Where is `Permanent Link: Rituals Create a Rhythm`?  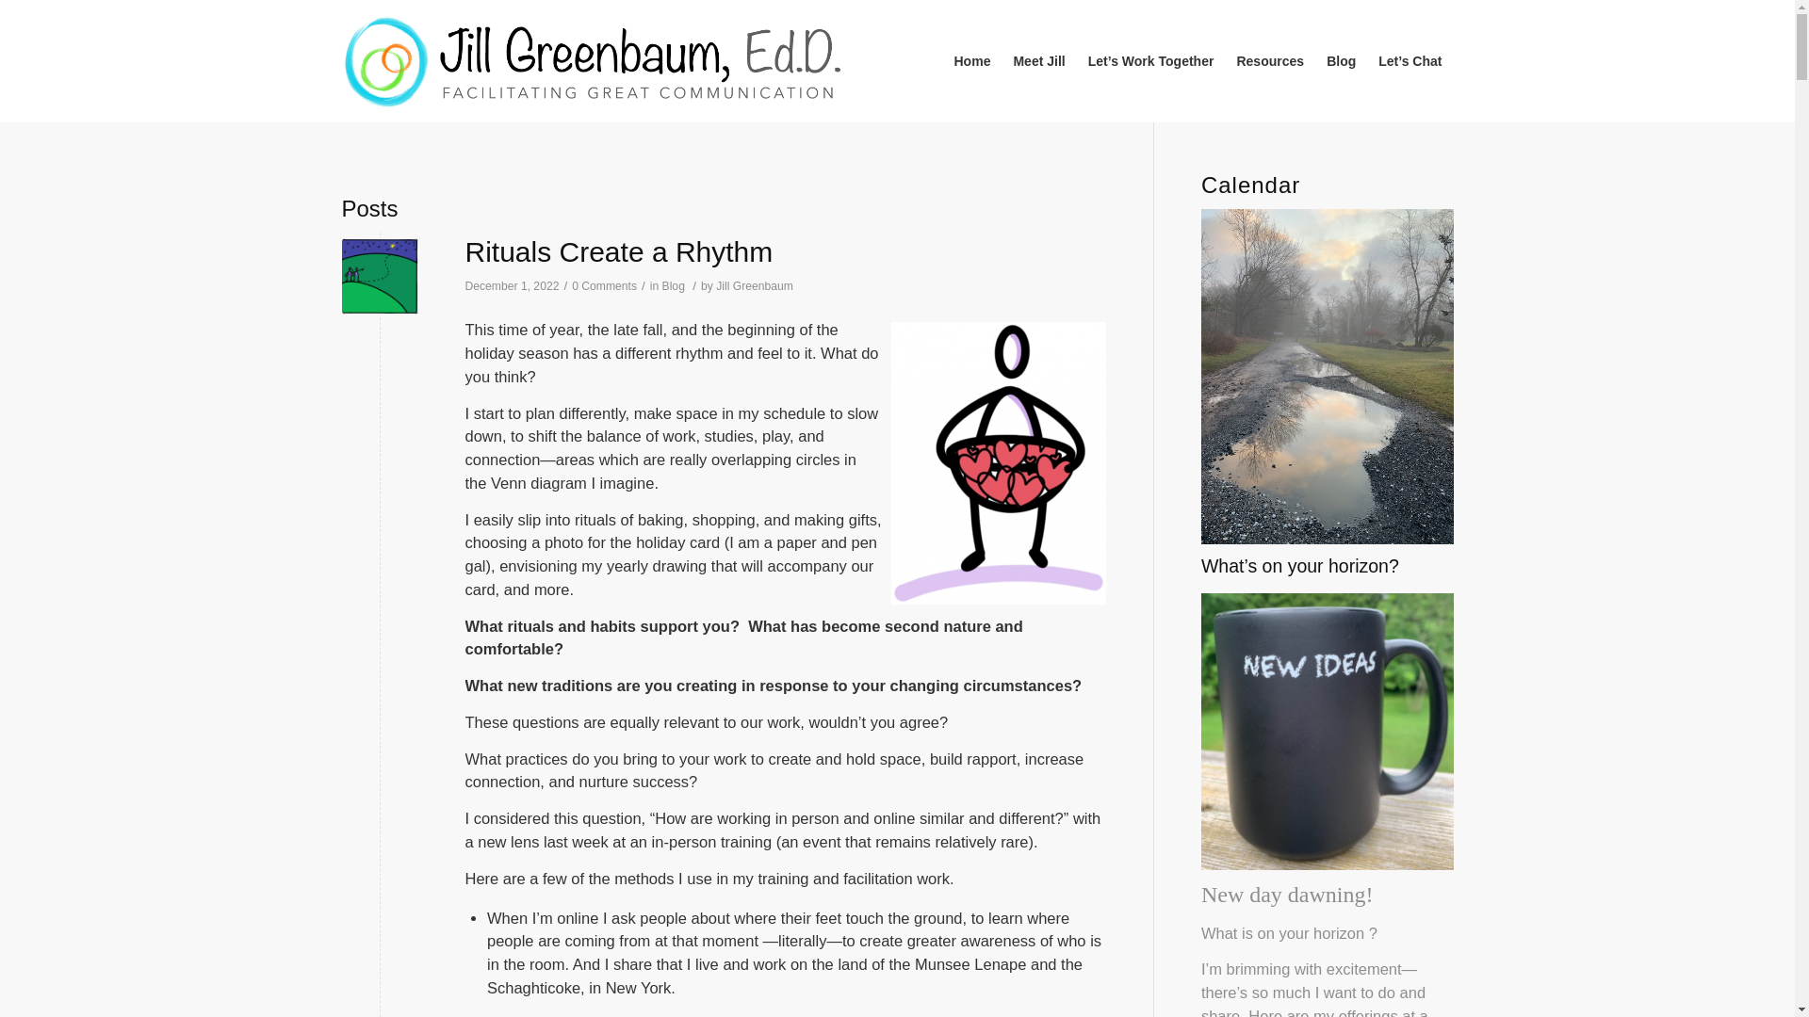
Permanent Link: Rituals Create a Rhythm is located at coordinates (619, 251).